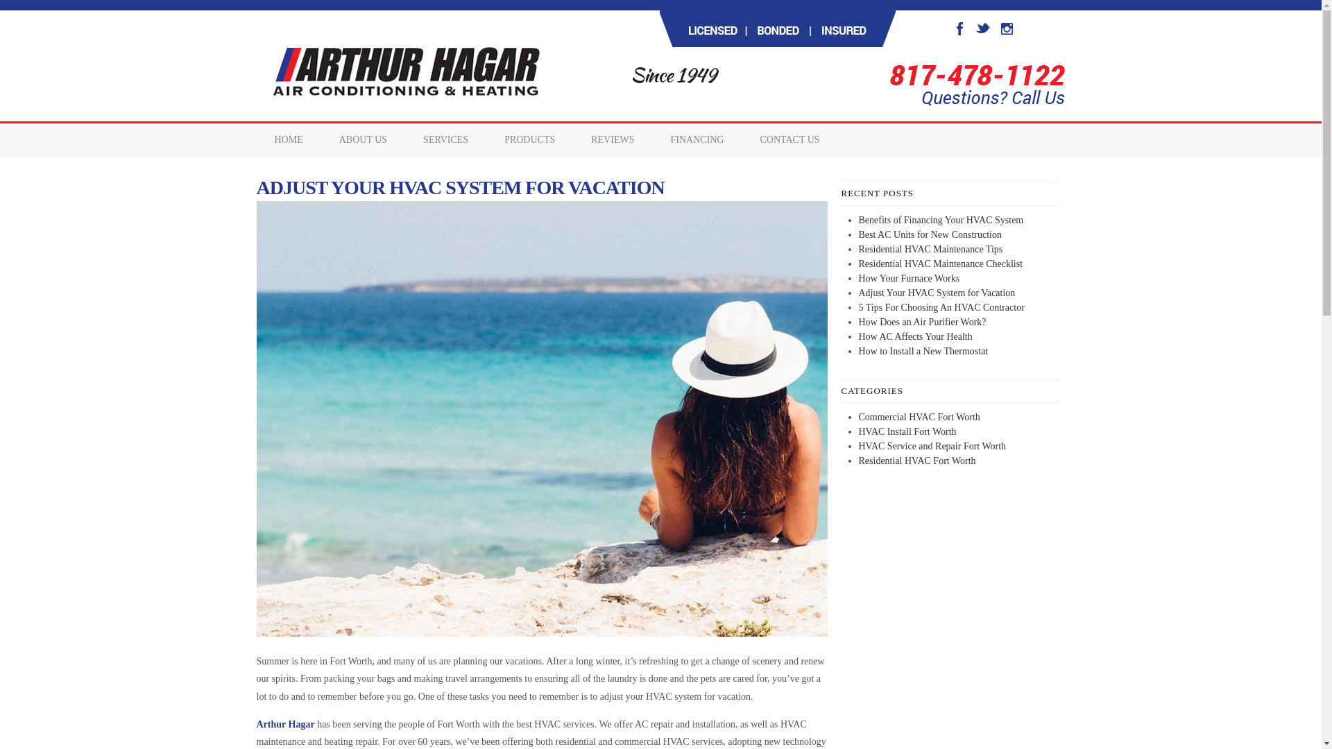 The image size is (1332, 749). Describe the element at coordinates (529, 140) in the screenshot. I see `PRODUCTS` at that location.